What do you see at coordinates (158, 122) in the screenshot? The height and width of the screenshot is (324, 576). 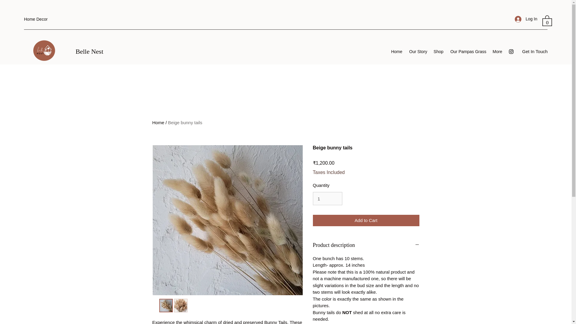 I see `Home` at bounding box center [158, 122].